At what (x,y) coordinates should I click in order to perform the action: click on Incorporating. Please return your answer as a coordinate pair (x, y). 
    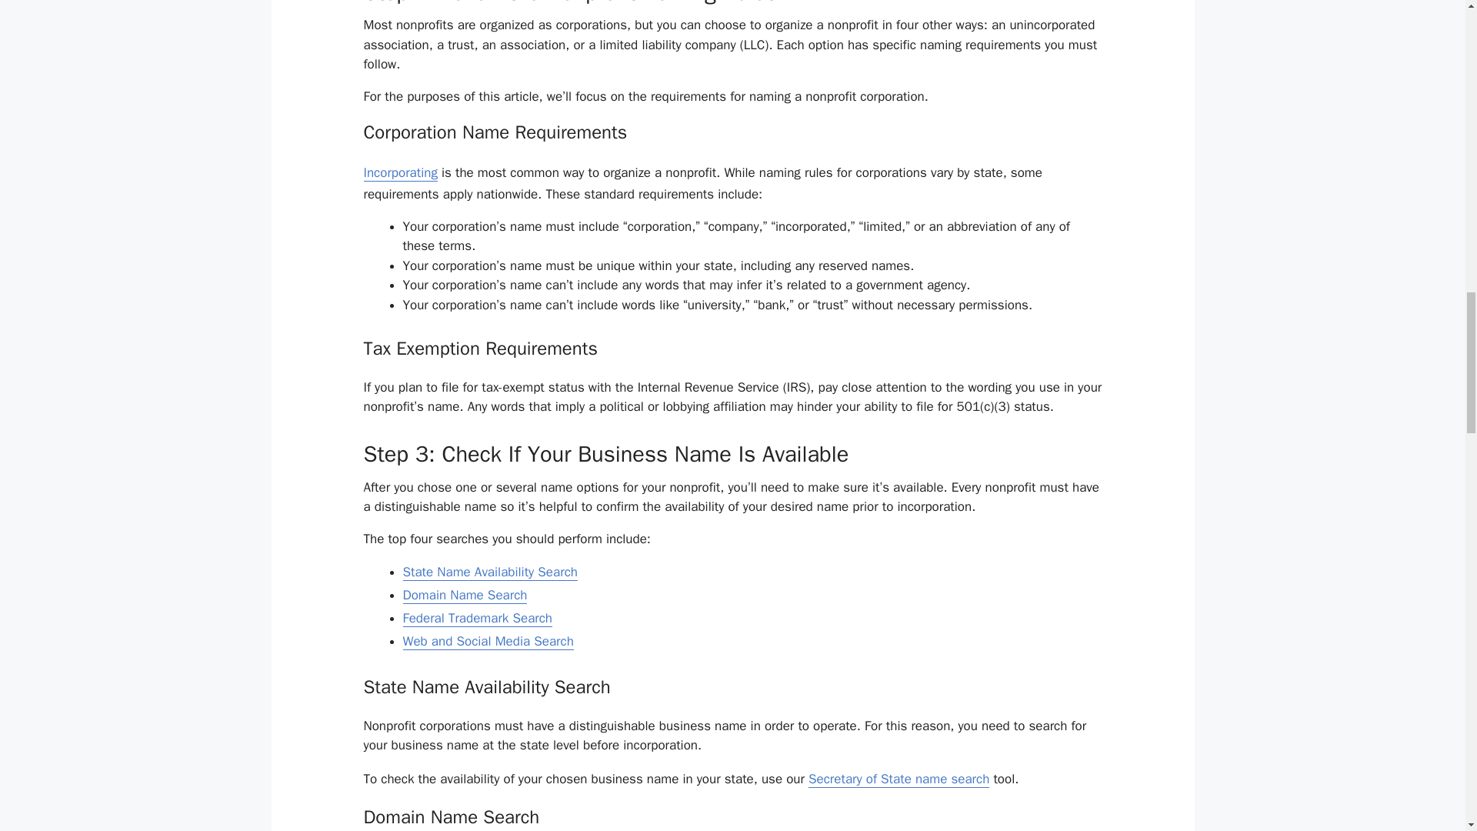
    Looking at the image, I should click on (400, 172).